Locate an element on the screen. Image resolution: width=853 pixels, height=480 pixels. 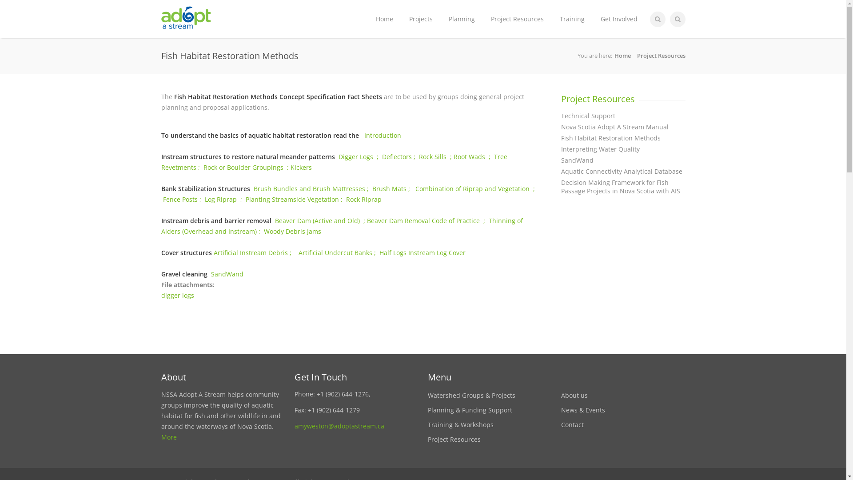
Artificial Instream Debris ; is located at coordinates (252, 252).